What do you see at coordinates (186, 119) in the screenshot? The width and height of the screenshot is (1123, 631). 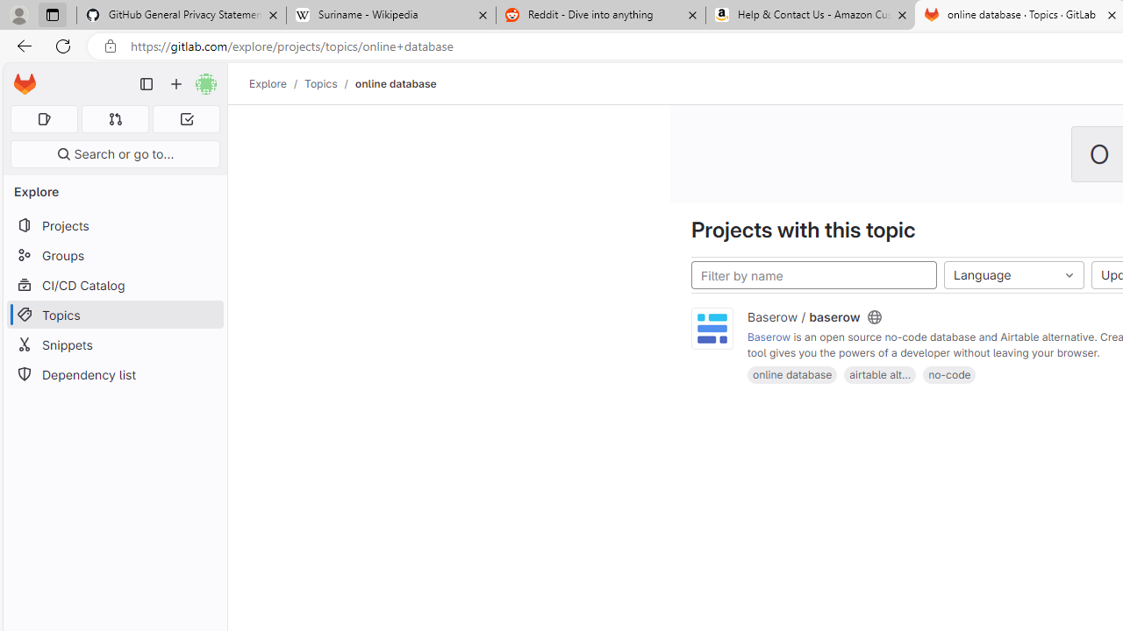 I see `To-Do list 0` at bounding box center [186, 119].